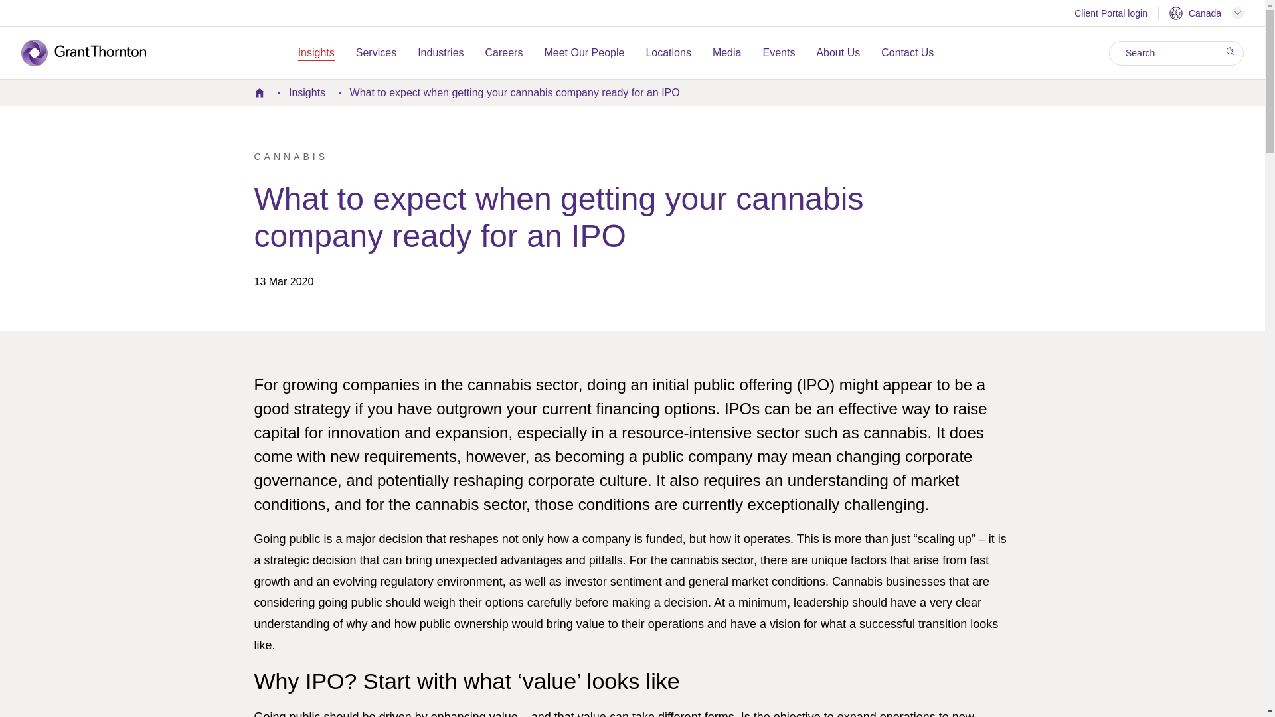 This screenshot has height=717, width=1275. I want to click on Meet Our People, so click(584, 53).